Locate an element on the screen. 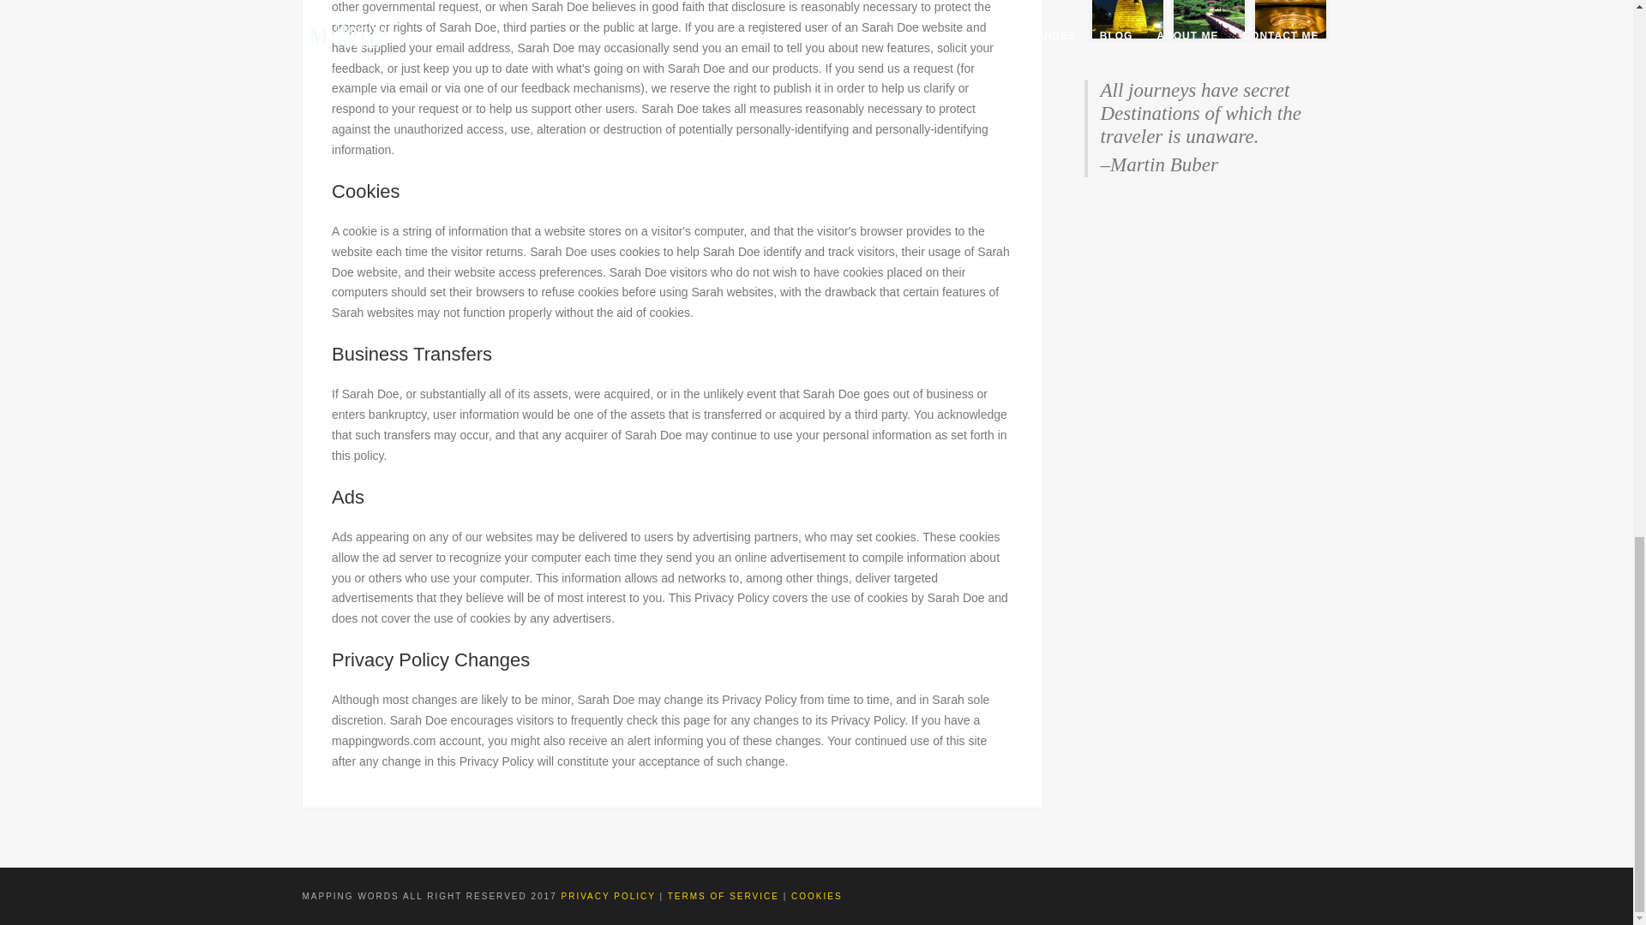 This screenshot has width=1646, height=925. Cheomseongdae Observatory is located at coordinates (1126, 19).